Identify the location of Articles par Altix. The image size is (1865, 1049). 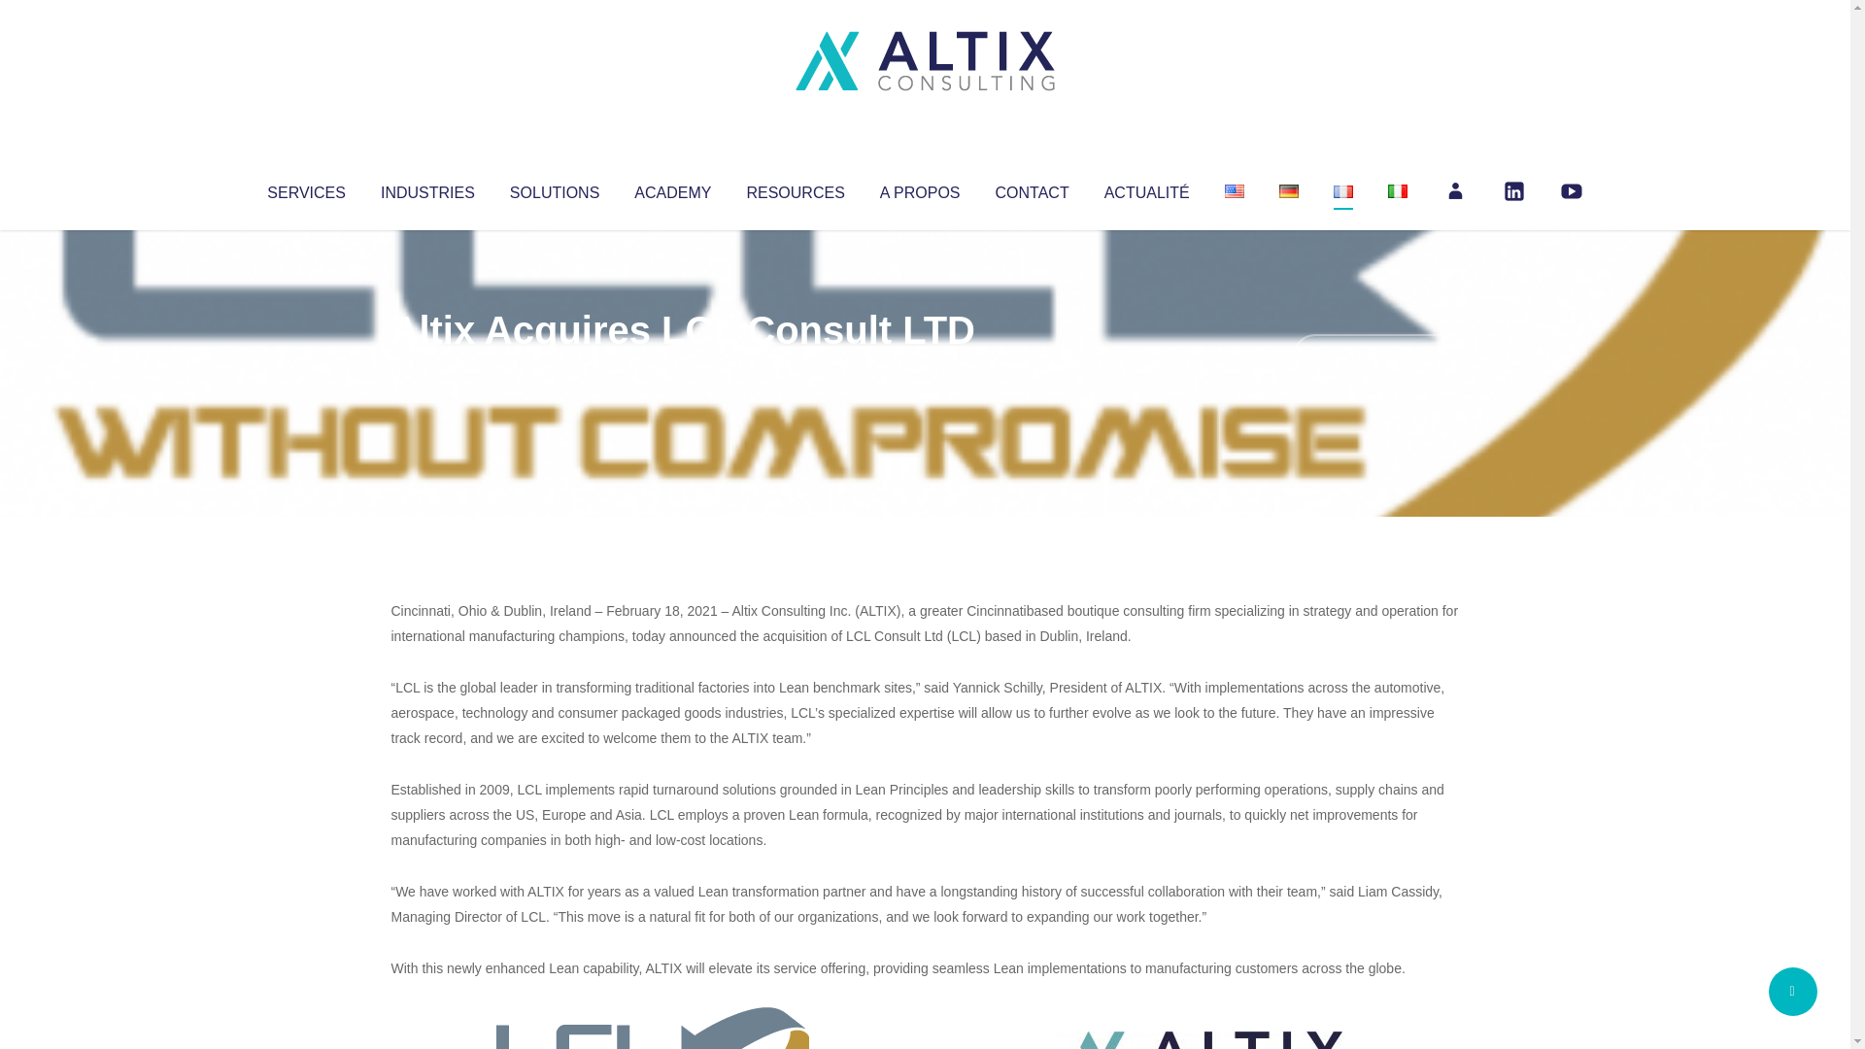
(427, 369).